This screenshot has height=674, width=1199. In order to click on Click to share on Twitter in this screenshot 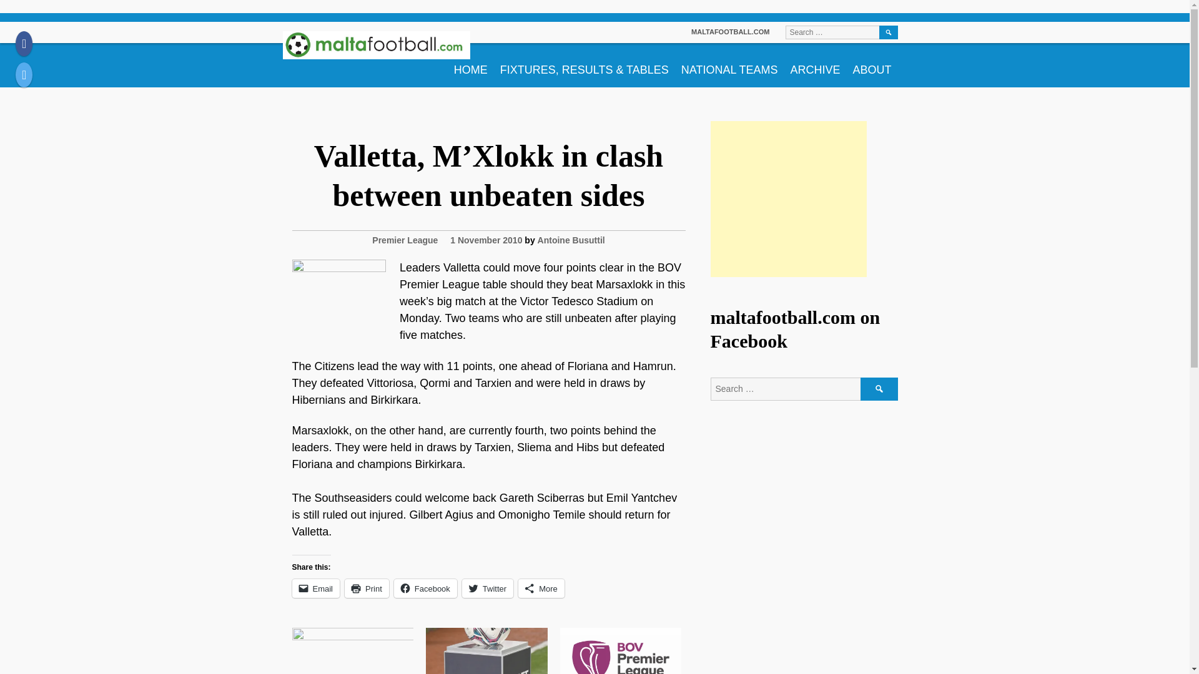, I will do `click(487, 588)`.